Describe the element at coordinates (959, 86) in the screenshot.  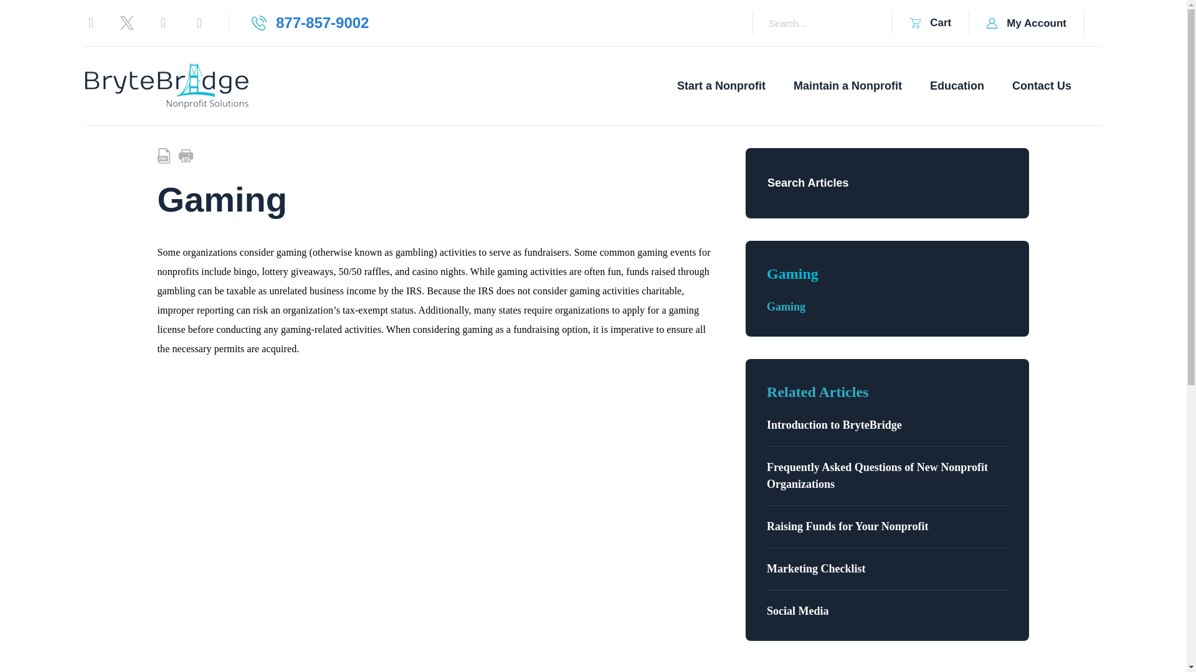
I see `Cart` at that location.